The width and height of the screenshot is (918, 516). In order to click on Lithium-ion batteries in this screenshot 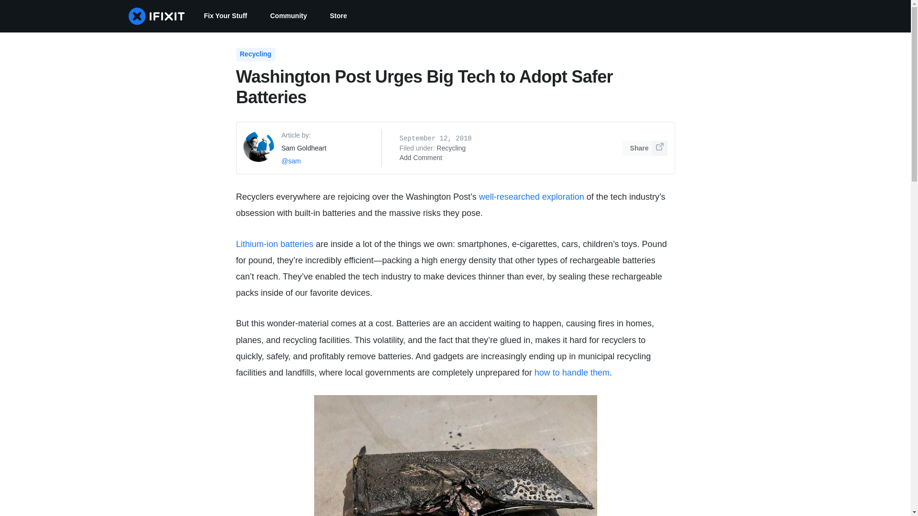, I will do `click(274, 244)`.